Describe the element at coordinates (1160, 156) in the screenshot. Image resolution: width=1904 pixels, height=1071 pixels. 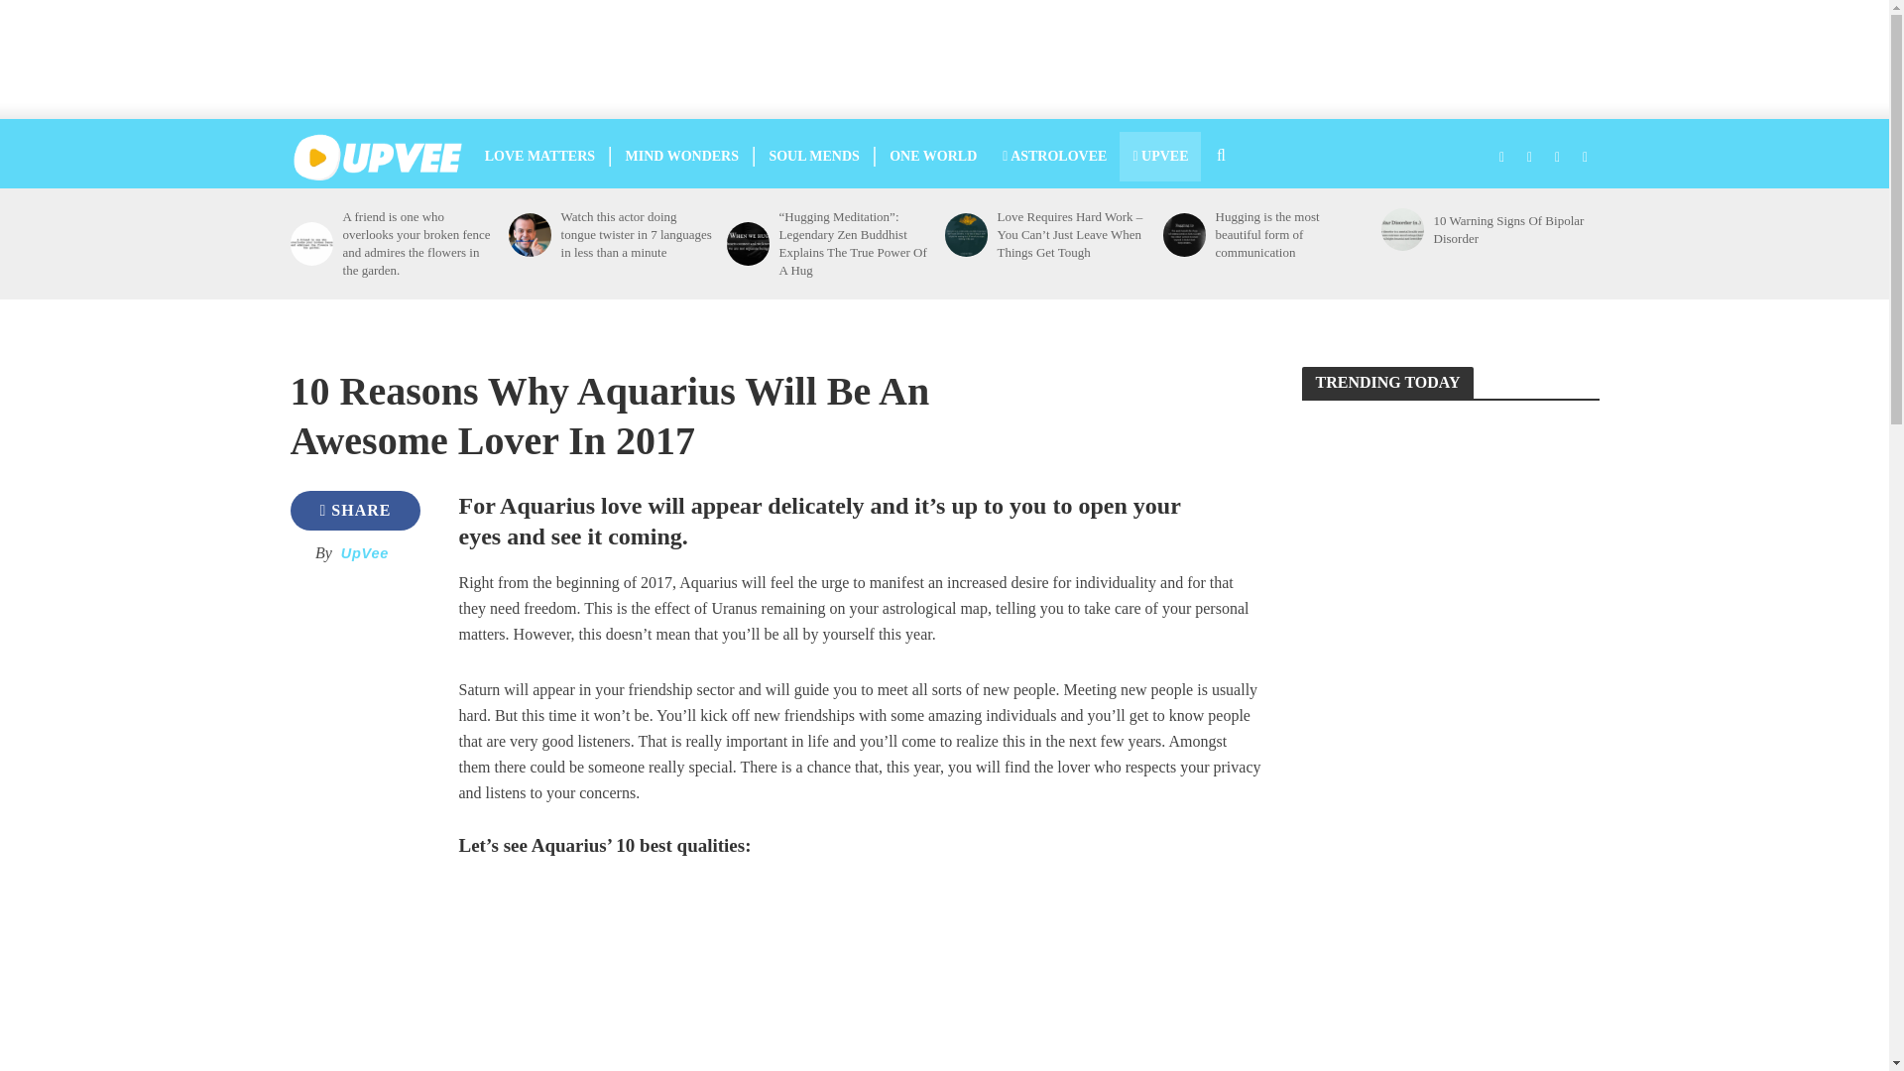
I see `UPVEE` at that location.